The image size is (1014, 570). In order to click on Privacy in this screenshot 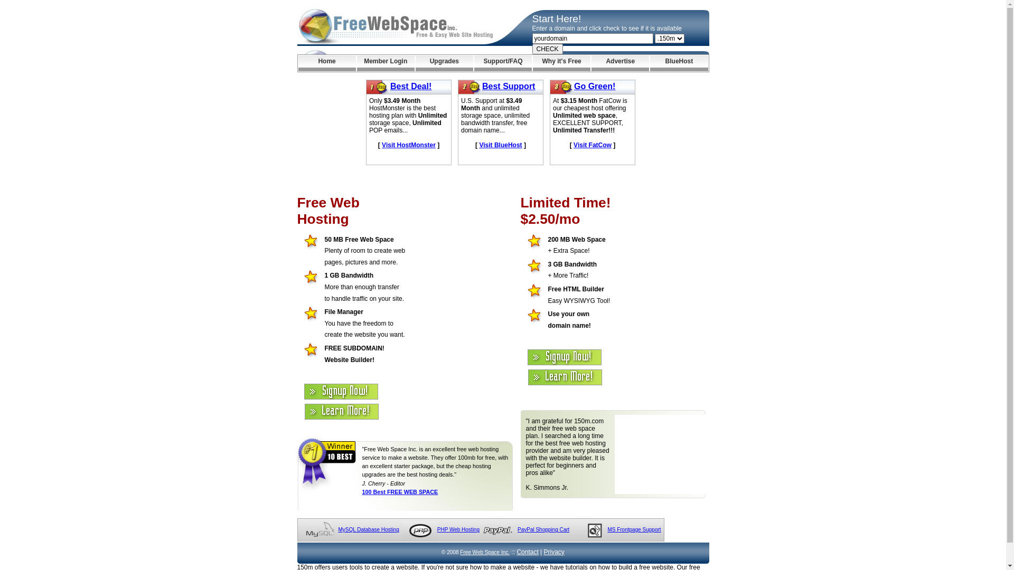, I will do `click(555, 552)`.